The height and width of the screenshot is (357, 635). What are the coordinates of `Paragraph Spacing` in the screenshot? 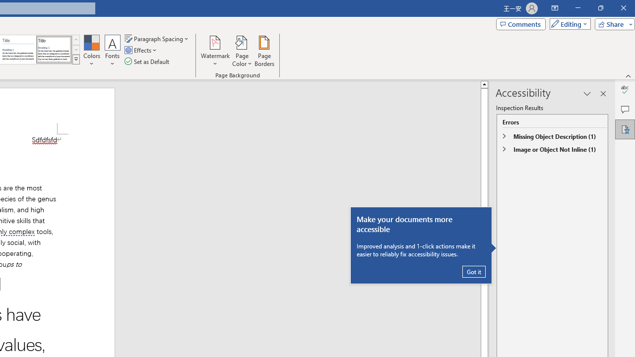 It's located at (157, 39).